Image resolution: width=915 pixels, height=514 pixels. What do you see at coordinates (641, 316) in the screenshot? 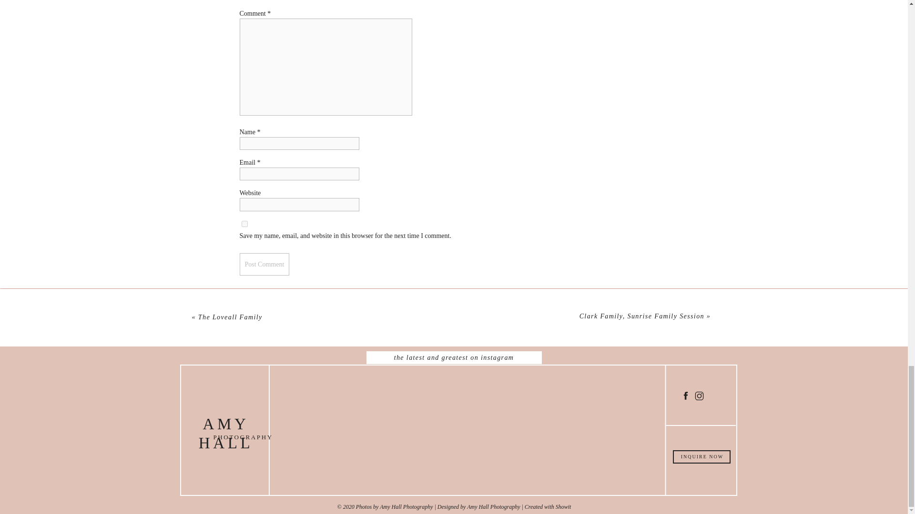
I see `Clark Family, Sunrise Family Session` at bounding box center [641, 316].